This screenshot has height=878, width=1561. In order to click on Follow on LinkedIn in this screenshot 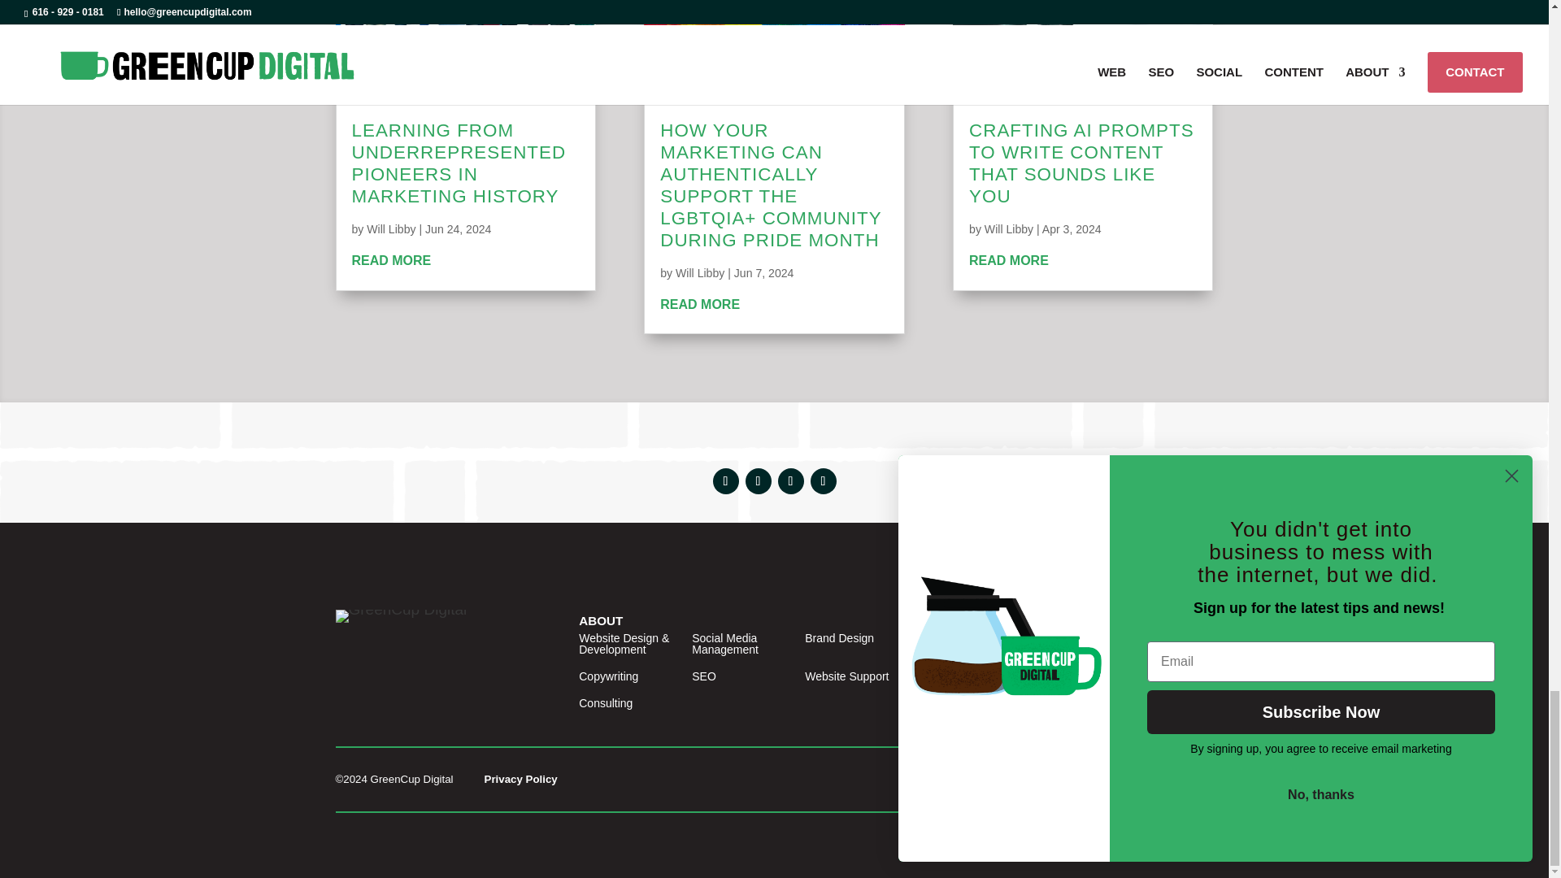, I will do `click(790, 481)`.